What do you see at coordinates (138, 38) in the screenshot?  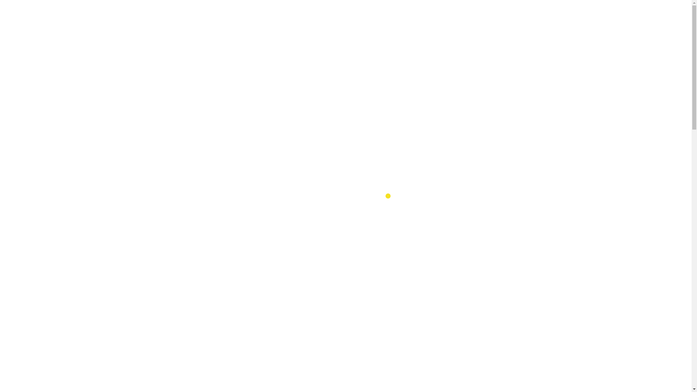 I see `Home` at bounding box center [138, 38].